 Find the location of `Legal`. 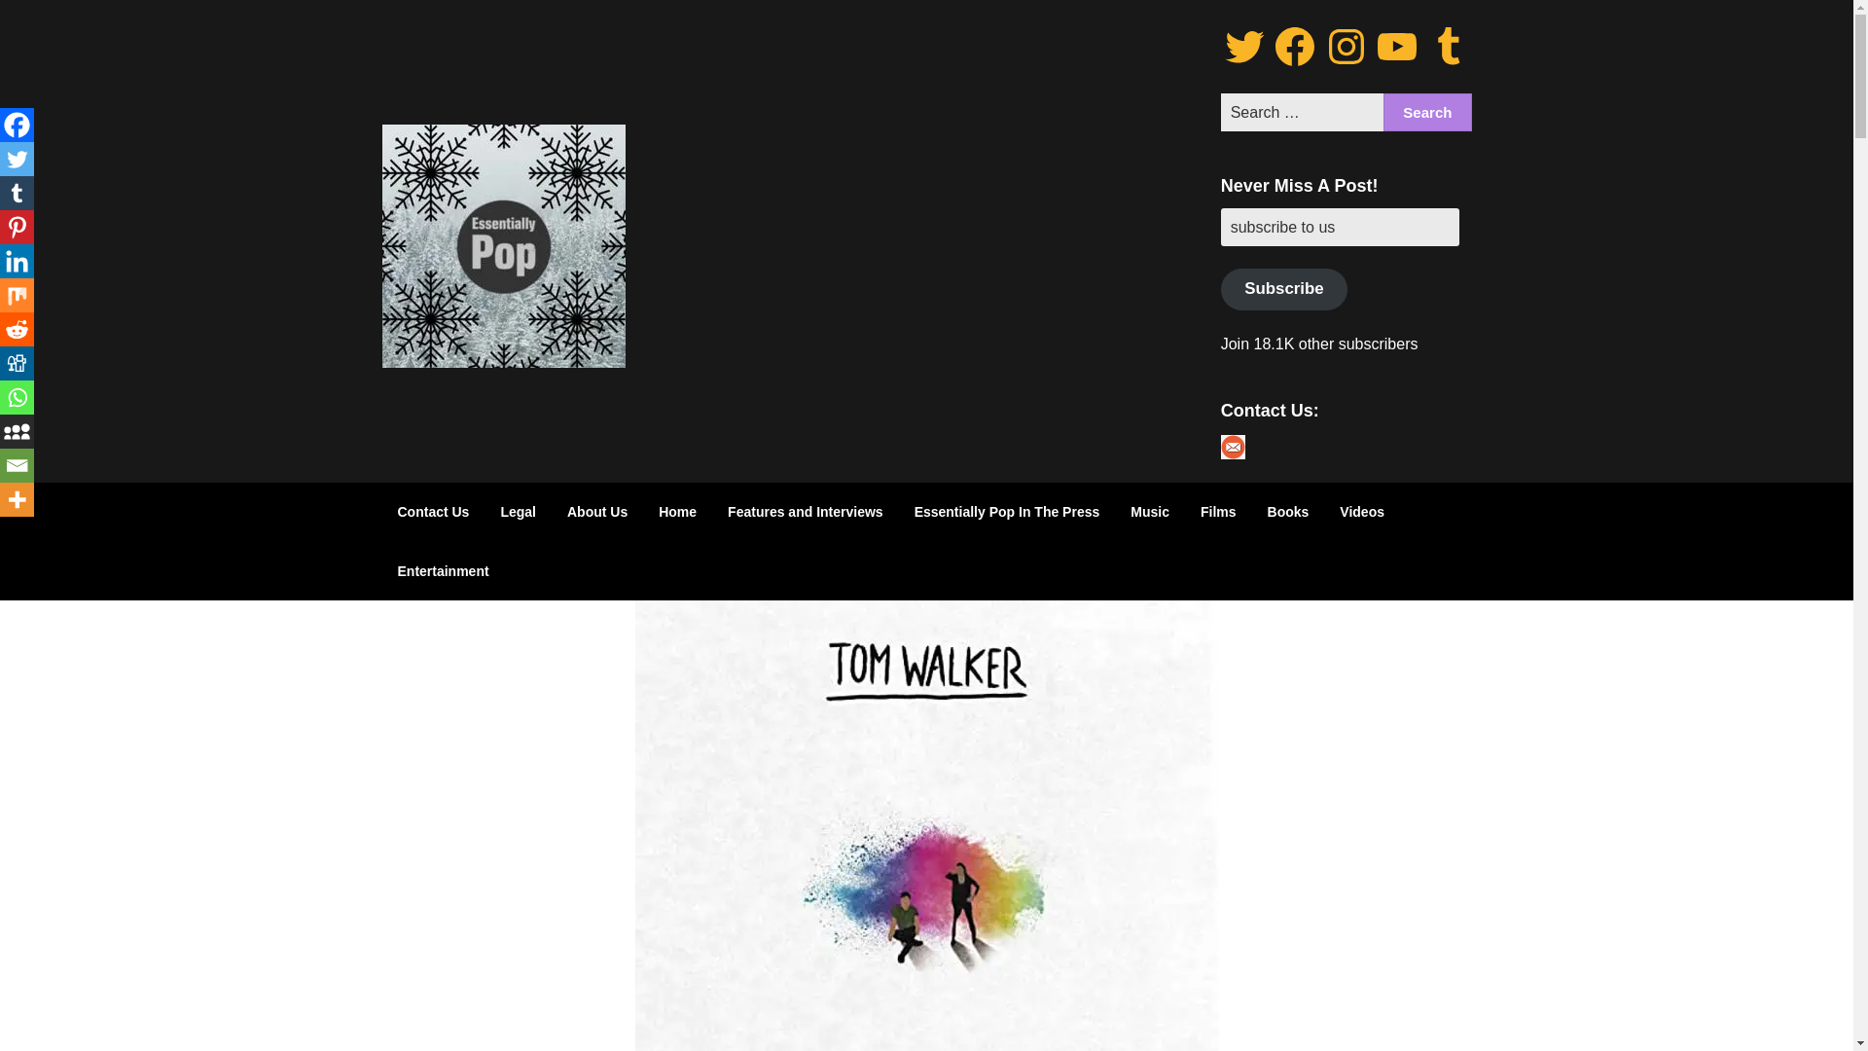

Legal is located at coordinates (518, 512).